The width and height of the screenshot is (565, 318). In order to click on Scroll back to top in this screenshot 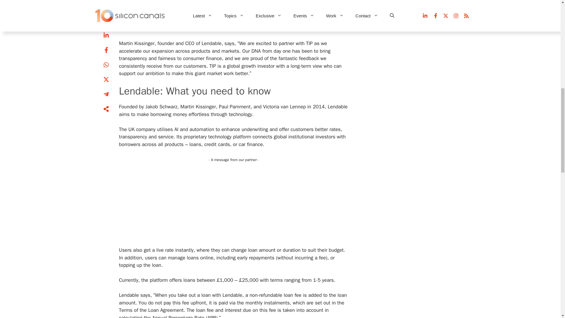, I will do `click(546, 279)`.